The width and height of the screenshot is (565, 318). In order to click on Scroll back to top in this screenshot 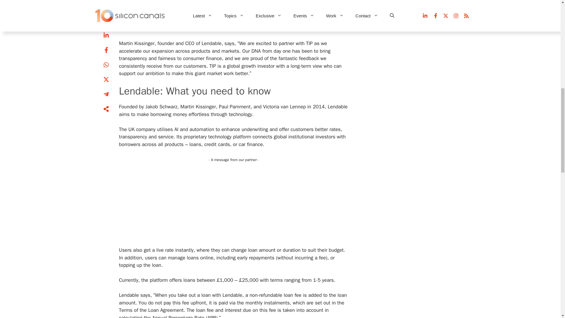, I will do `click(546, 279)`.